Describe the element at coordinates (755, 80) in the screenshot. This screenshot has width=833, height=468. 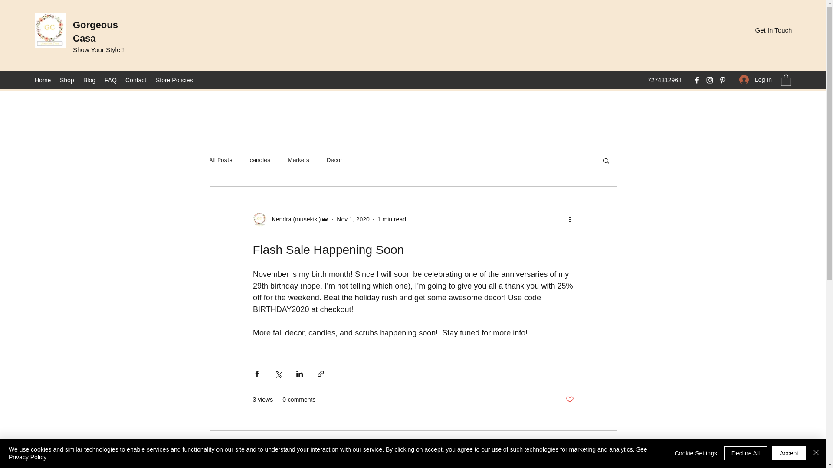
I see `Log In` at that location.